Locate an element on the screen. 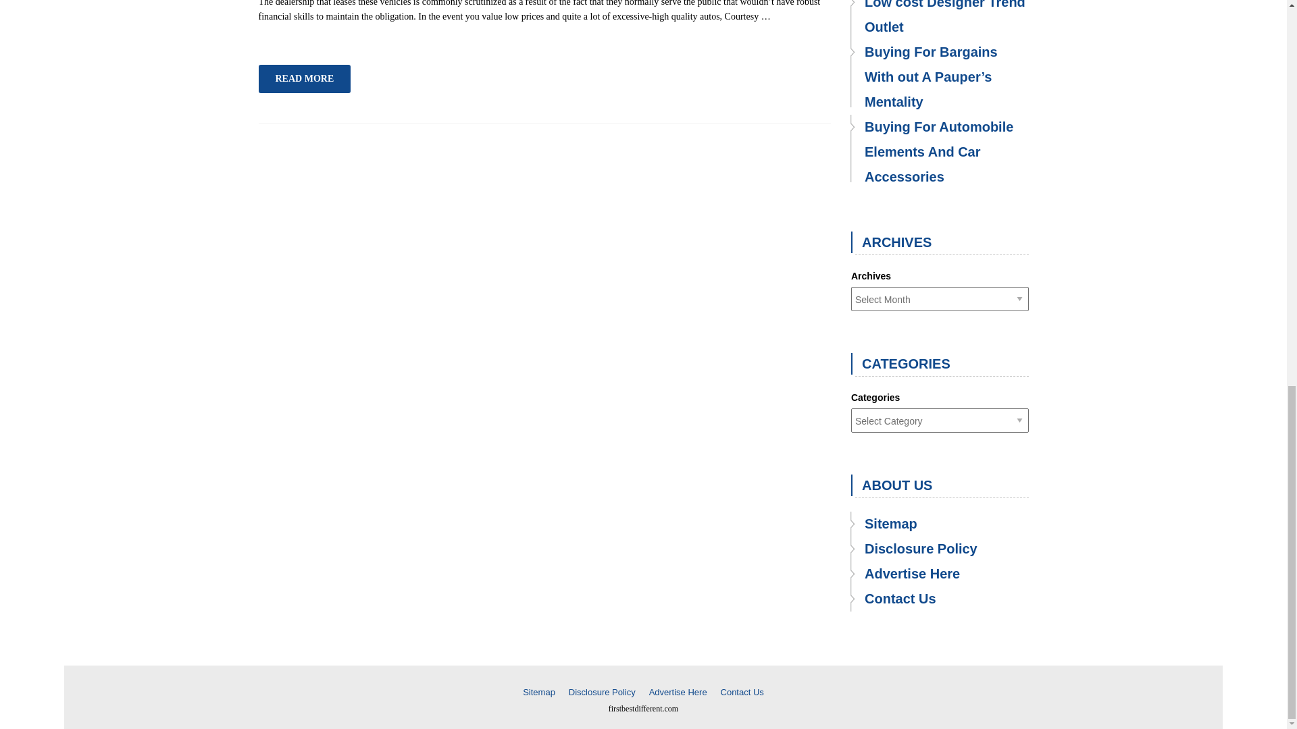 This screenshot has width=1297, height=729. READ MORE is located at coordinates (304, 79).